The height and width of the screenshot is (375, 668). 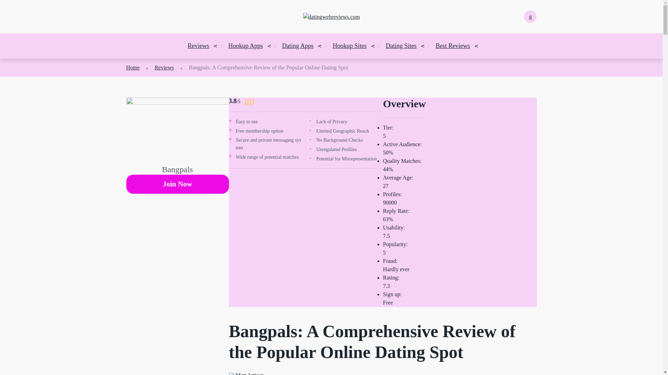 What do you see at coordinates (198, 46) in the screenshot?
I see `Reviews` at bounding box center [198, 46].